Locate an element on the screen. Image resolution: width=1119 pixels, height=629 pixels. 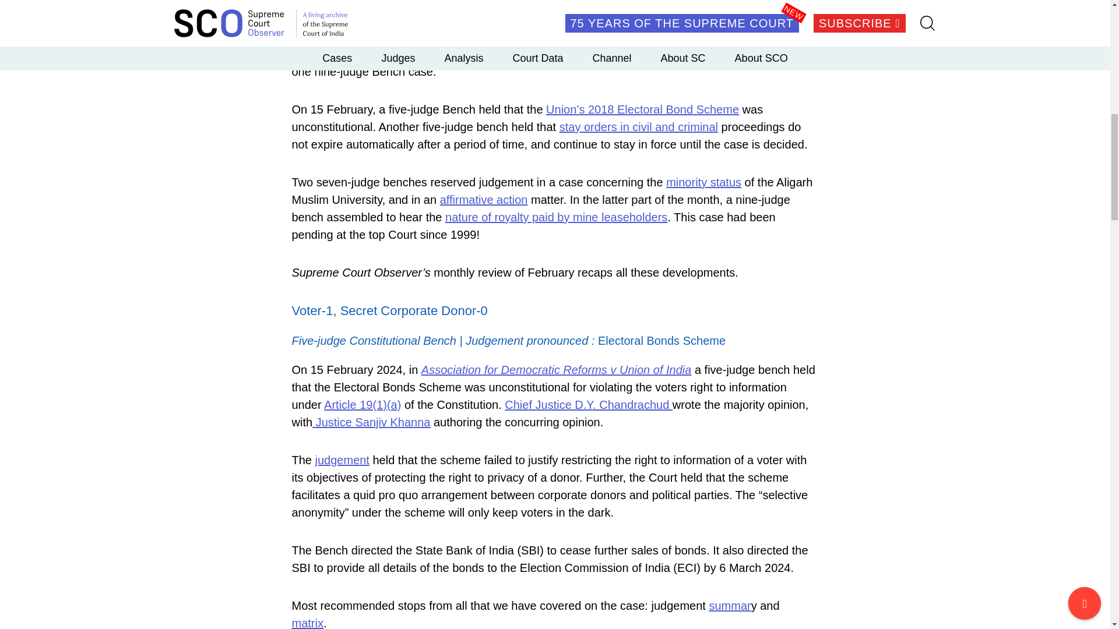
minority status is located at coordinates (703, 182).